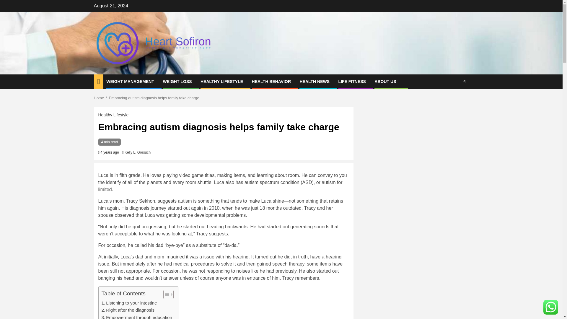 The height and width of the screenshot is (319, 567). Describe the element at coordinates (138, 152) in the screenshot. I see `Kelly L. Gorsuch` at that location.